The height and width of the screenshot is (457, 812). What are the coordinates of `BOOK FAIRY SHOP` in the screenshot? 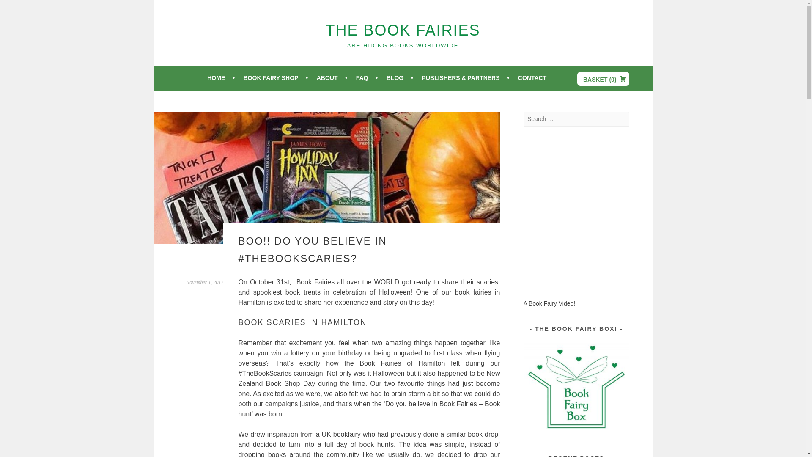 It's located at (276, 77).